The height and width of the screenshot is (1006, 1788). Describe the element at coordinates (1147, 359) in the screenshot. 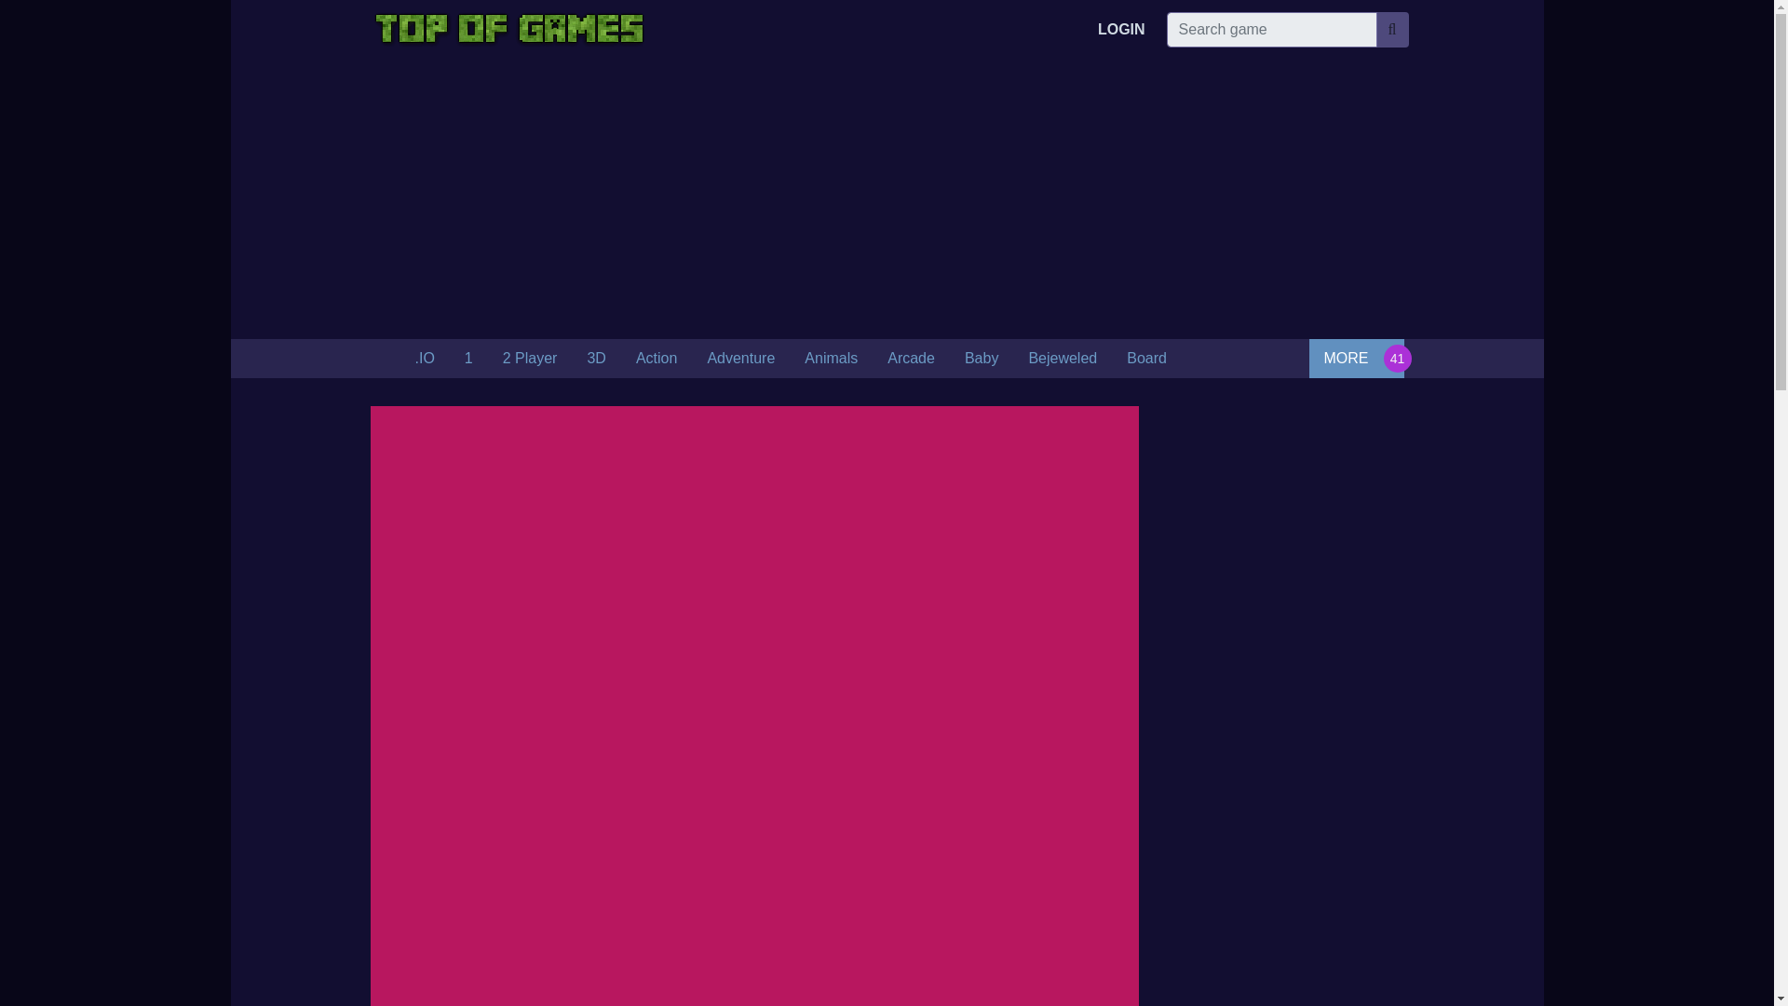

I see `Board` at that location.